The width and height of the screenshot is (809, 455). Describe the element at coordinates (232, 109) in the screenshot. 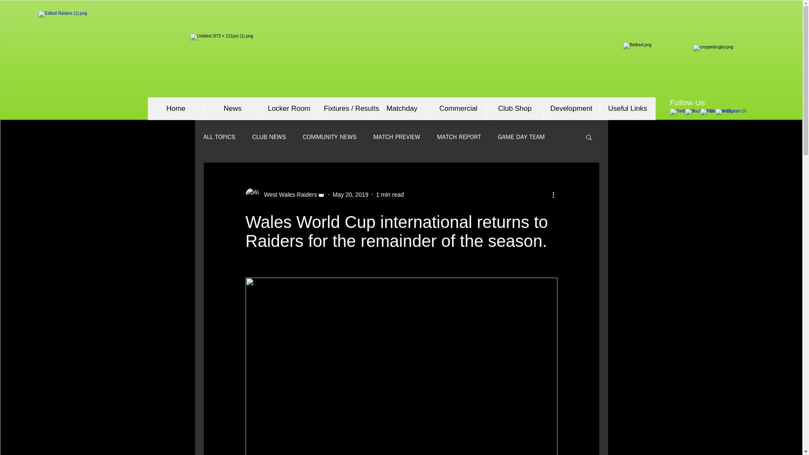

I see `News` at that location.